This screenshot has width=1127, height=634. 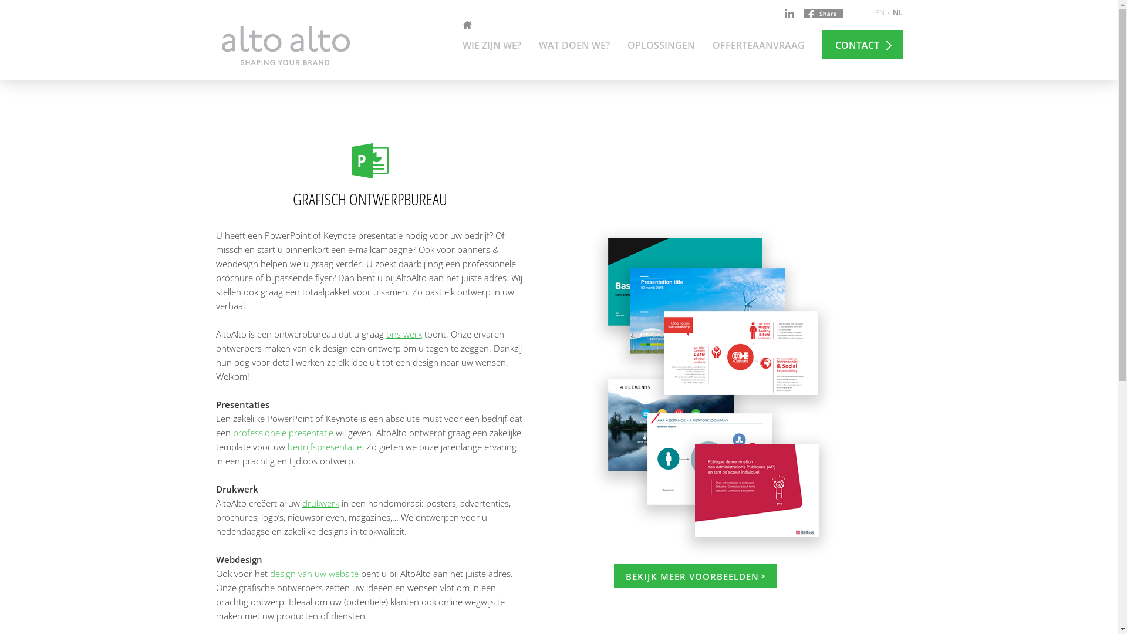 What do you see at coordinates (404, 334) in the screenshot?
I see `ons werk` at bounding box center [404, 334].